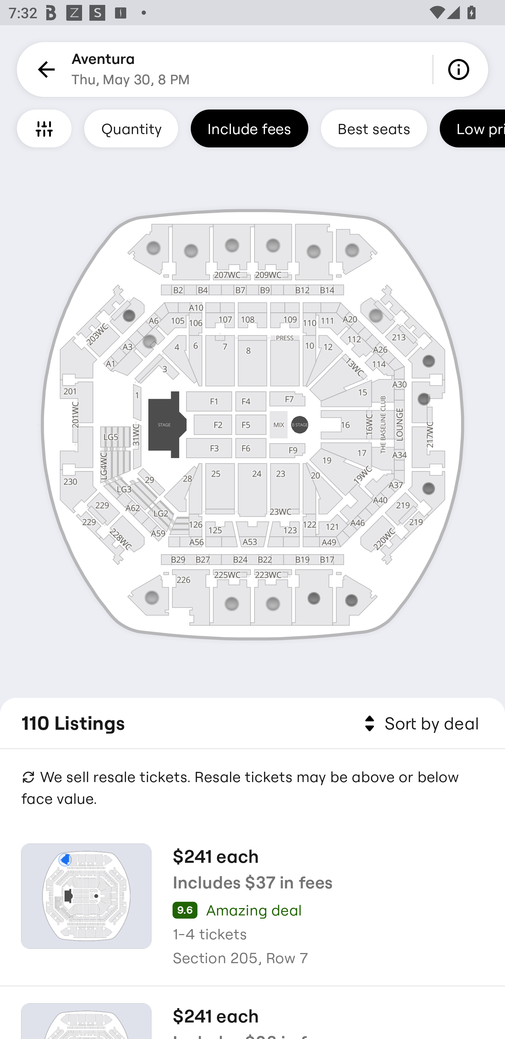  I want to click on Back, so click(44, 70).